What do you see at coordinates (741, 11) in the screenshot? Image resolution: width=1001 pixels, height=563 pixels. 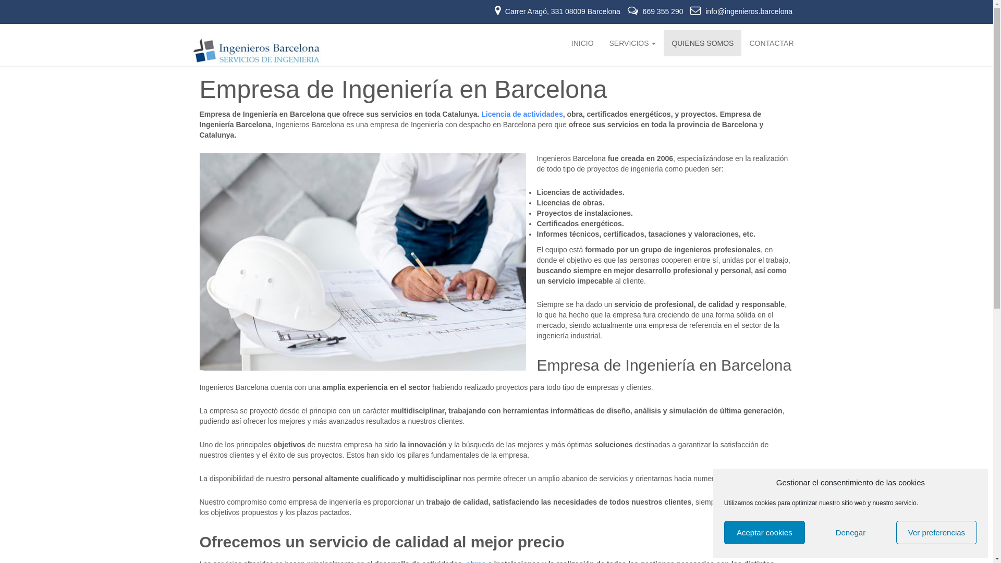 I see `info@ingenieros.barcelona` at bounding box center [741, 11].